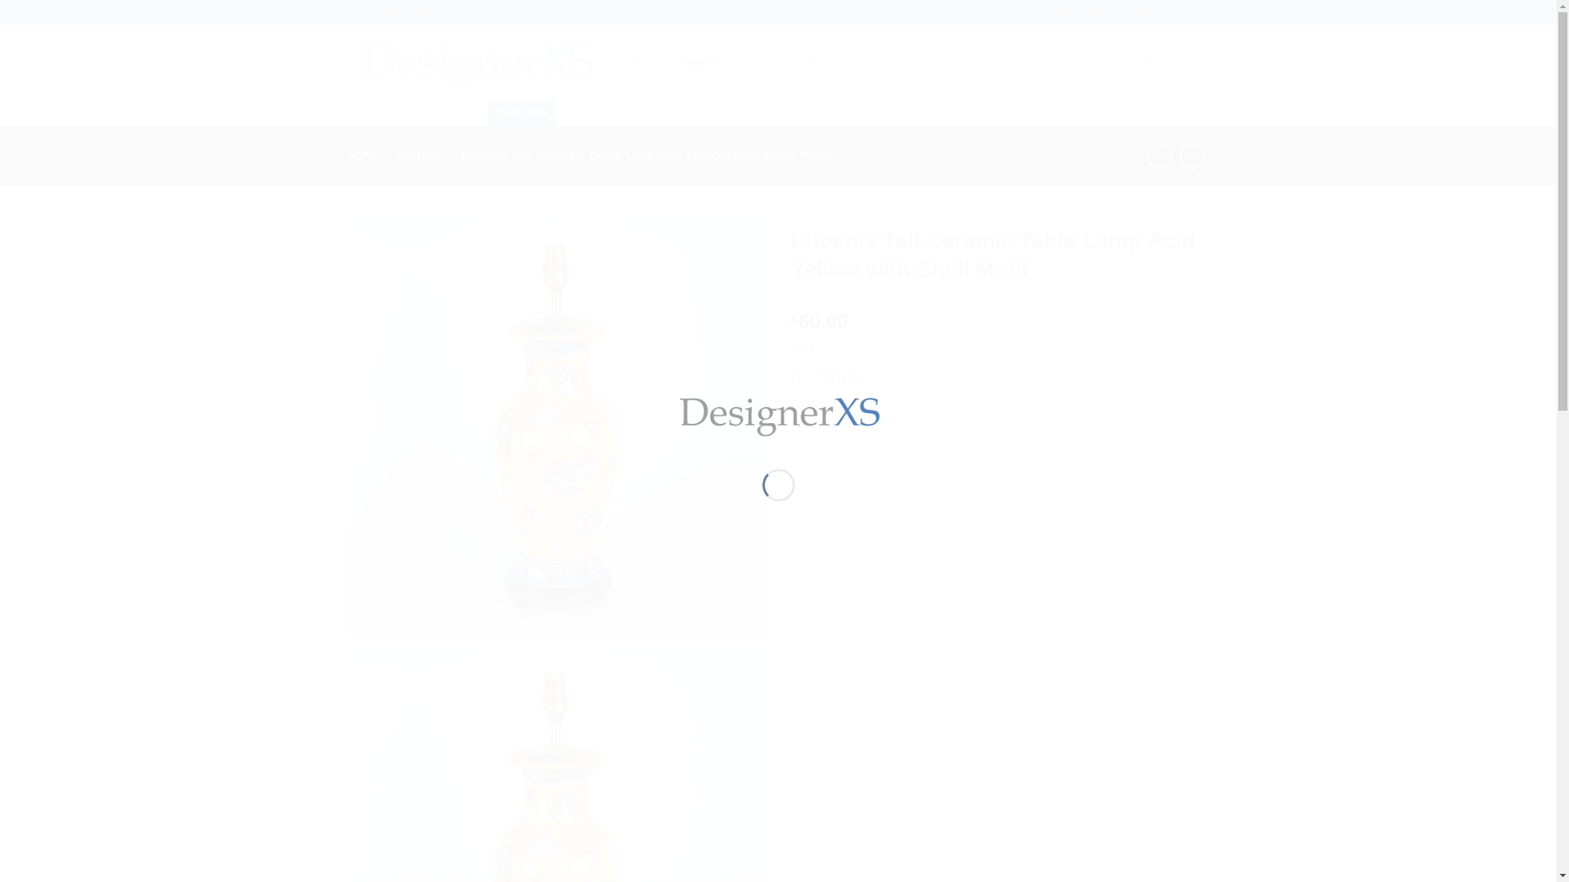 The height and width of the screenshot is (882, 1569). What do you see at coordinates (595, 113) in the screenshot?
I see `CUSHIONS` at bounding box center [595, 113].